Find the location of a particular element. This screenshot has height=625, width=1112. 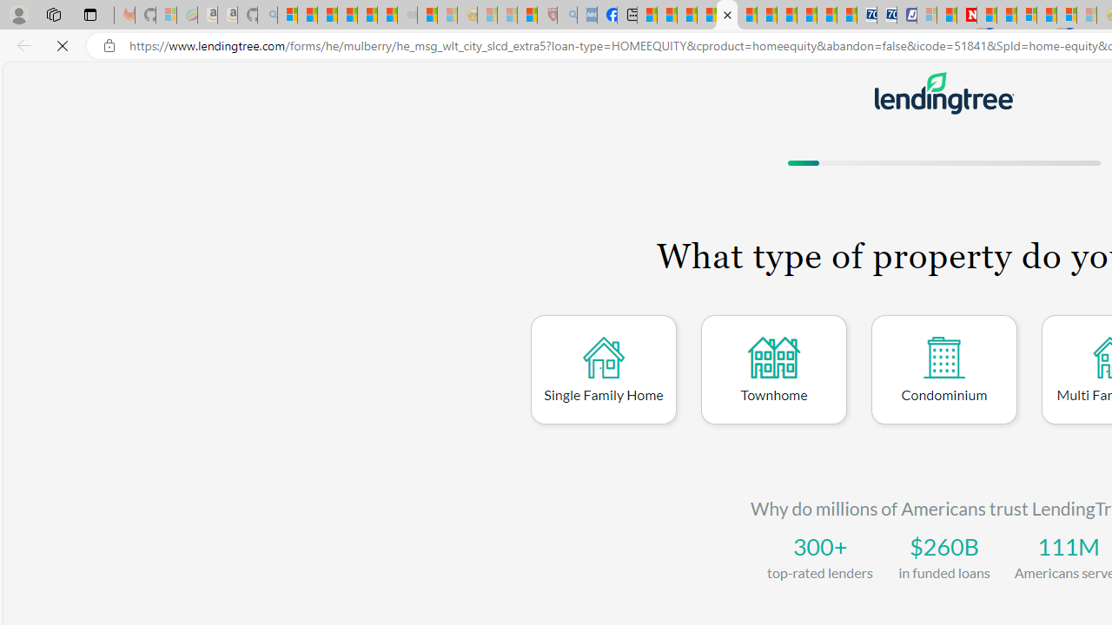

The Weather Channel - MSN is located at coordinates (327, 16).